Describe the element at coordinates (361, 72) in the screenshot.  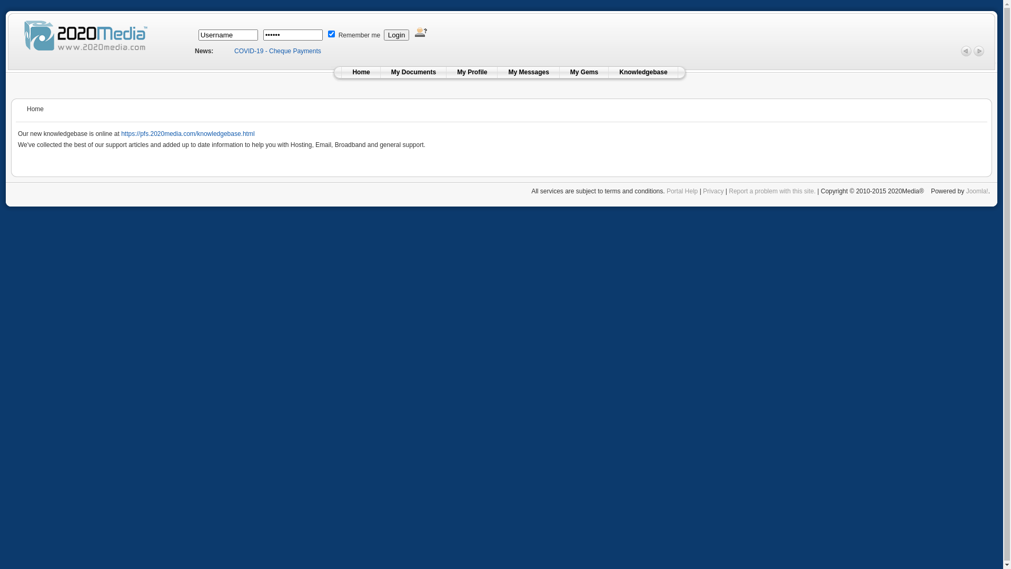
I see `Home` at that location.